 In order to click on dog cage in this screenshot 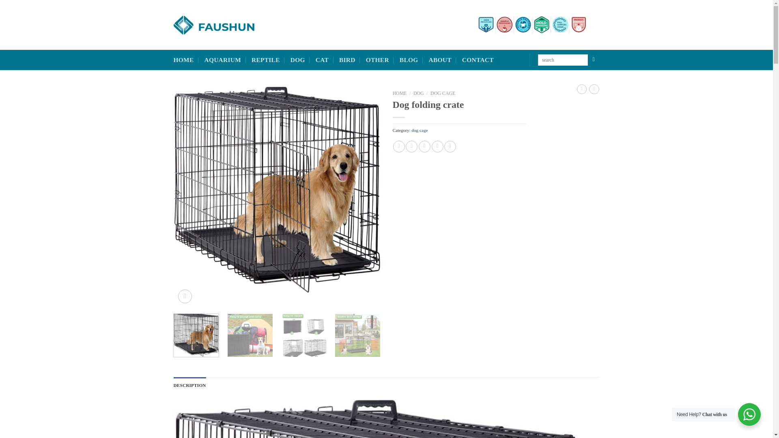, I will do `click(420, 130)`.